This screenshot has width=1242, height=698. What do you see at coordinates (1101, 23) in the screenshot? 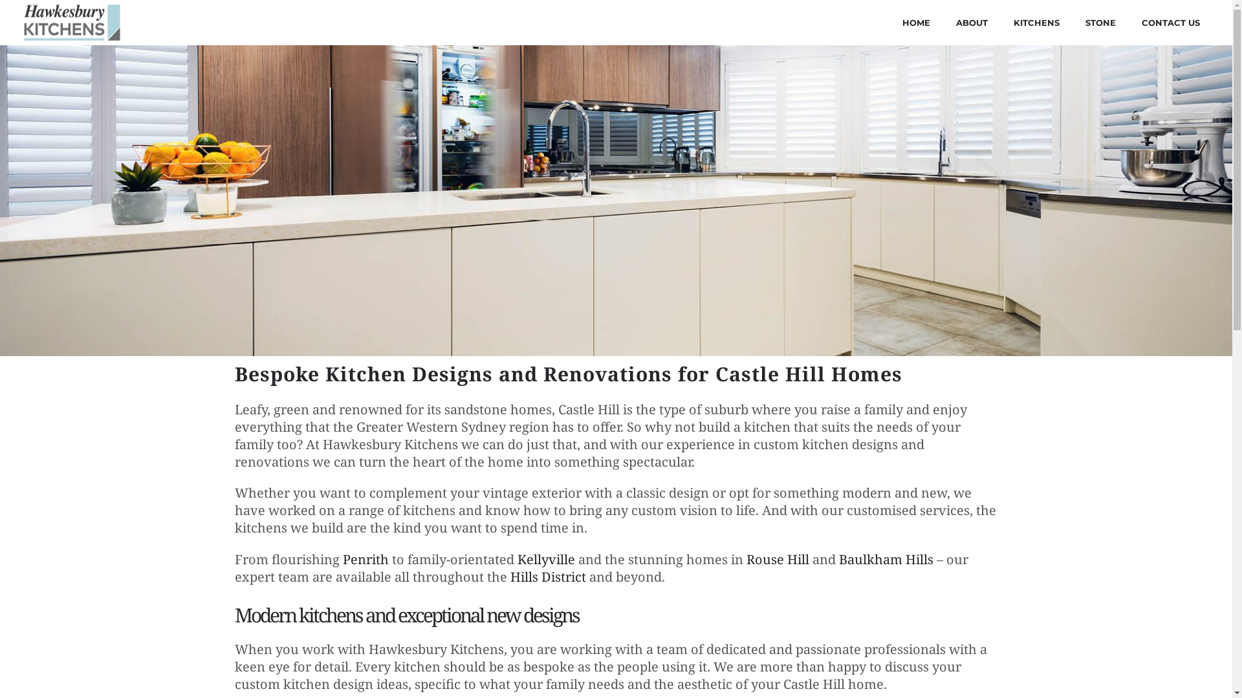
I see `STONE` at bounding box center [1101, 23].